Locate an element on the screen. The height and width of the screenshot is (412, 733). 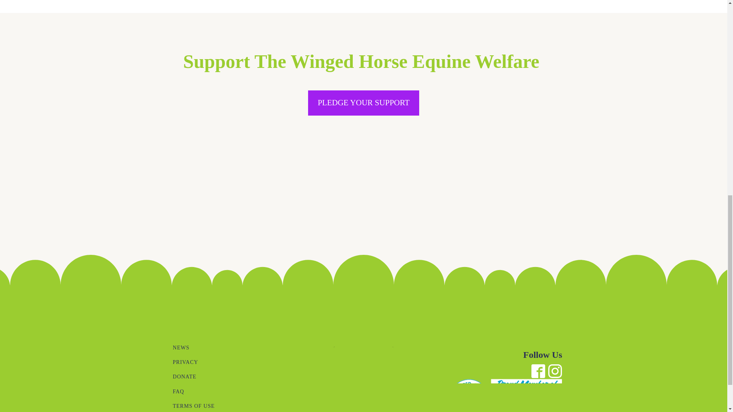
PRIVACY is located at coordinates (194, 362).